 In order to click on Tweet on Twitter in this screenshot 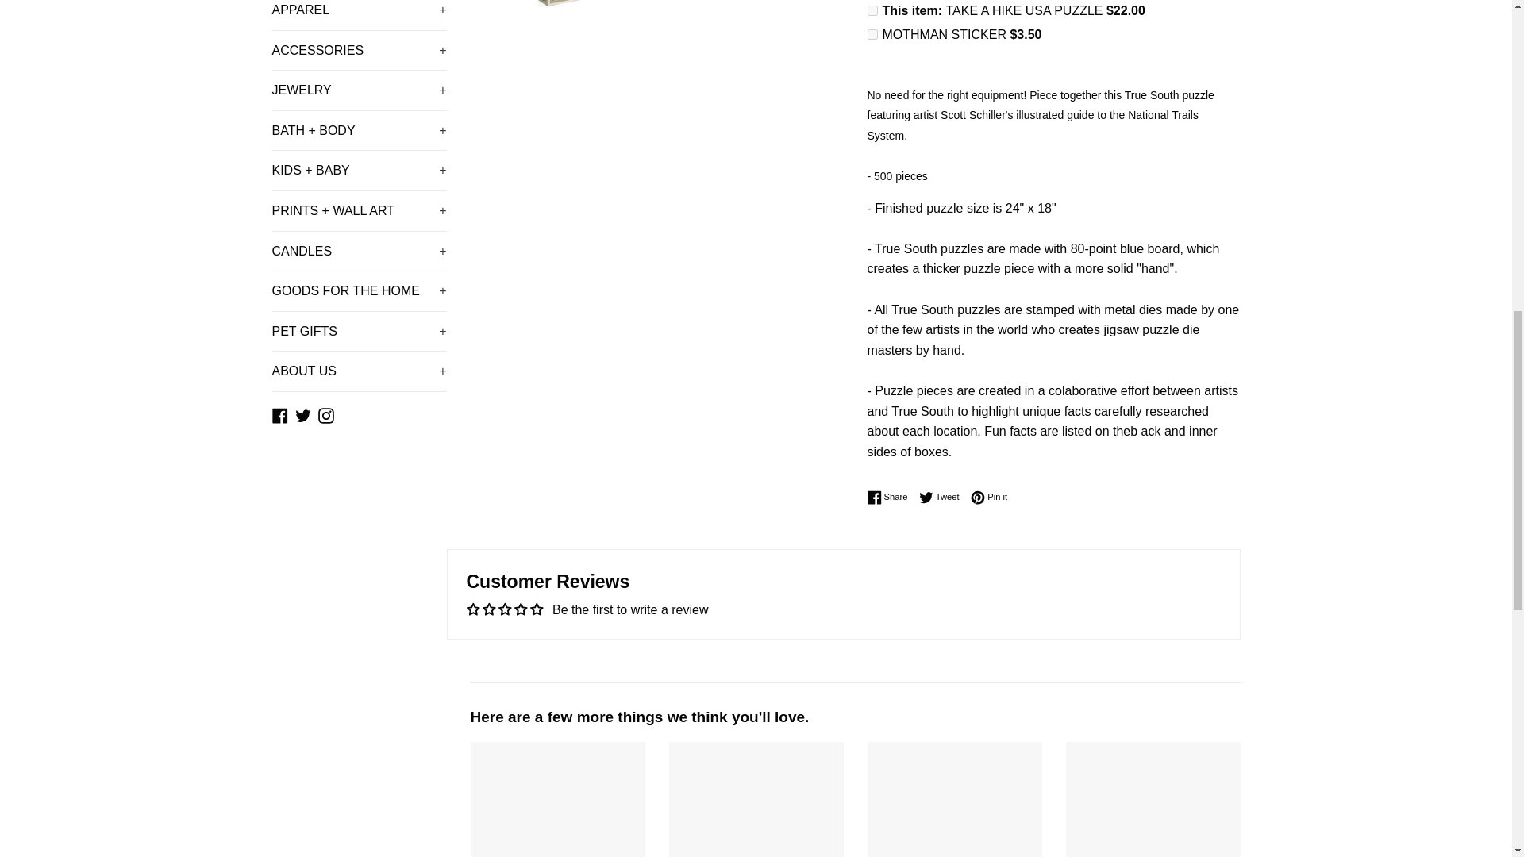, I will do `click(943, 497)`.